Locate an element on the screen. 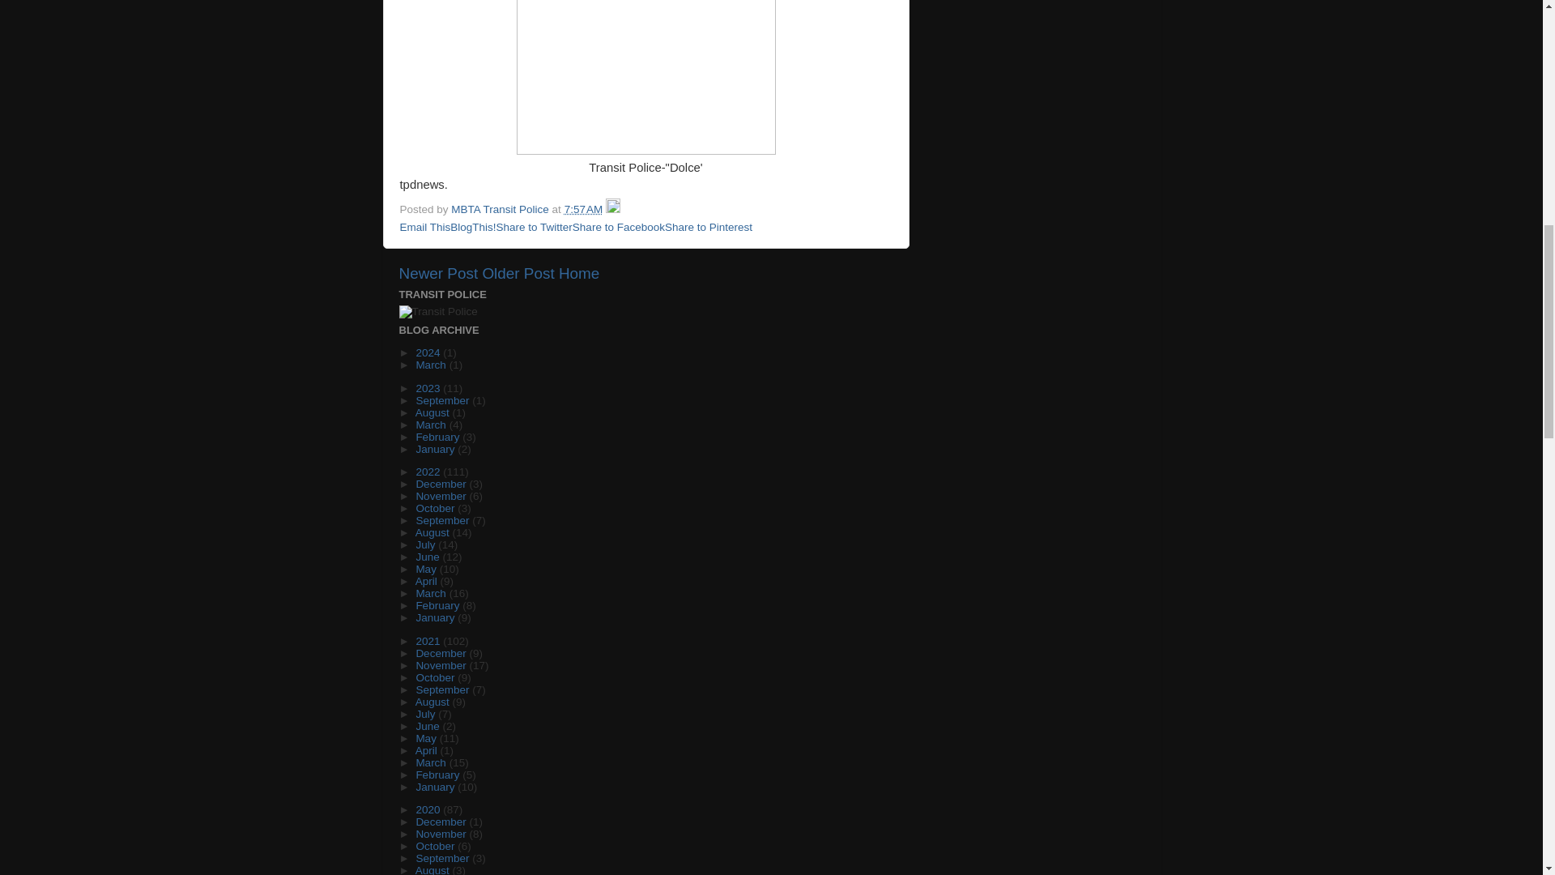 Image resolution: width=1555 pixels, height=875 pixels. October is located at coordinates (436, 508).